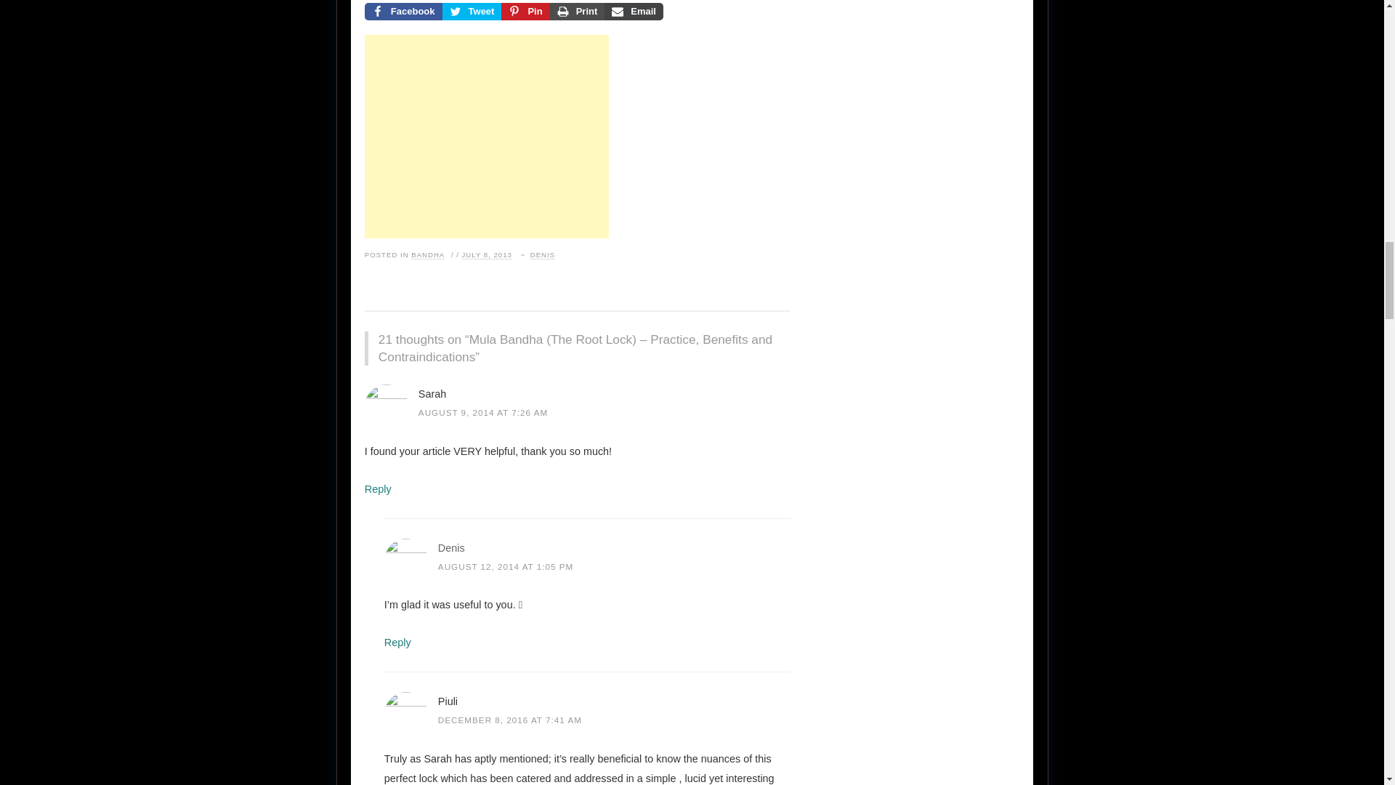  I want to click on AUGUST 9, 2014 AT 7:26 AM, so click(483, 411).